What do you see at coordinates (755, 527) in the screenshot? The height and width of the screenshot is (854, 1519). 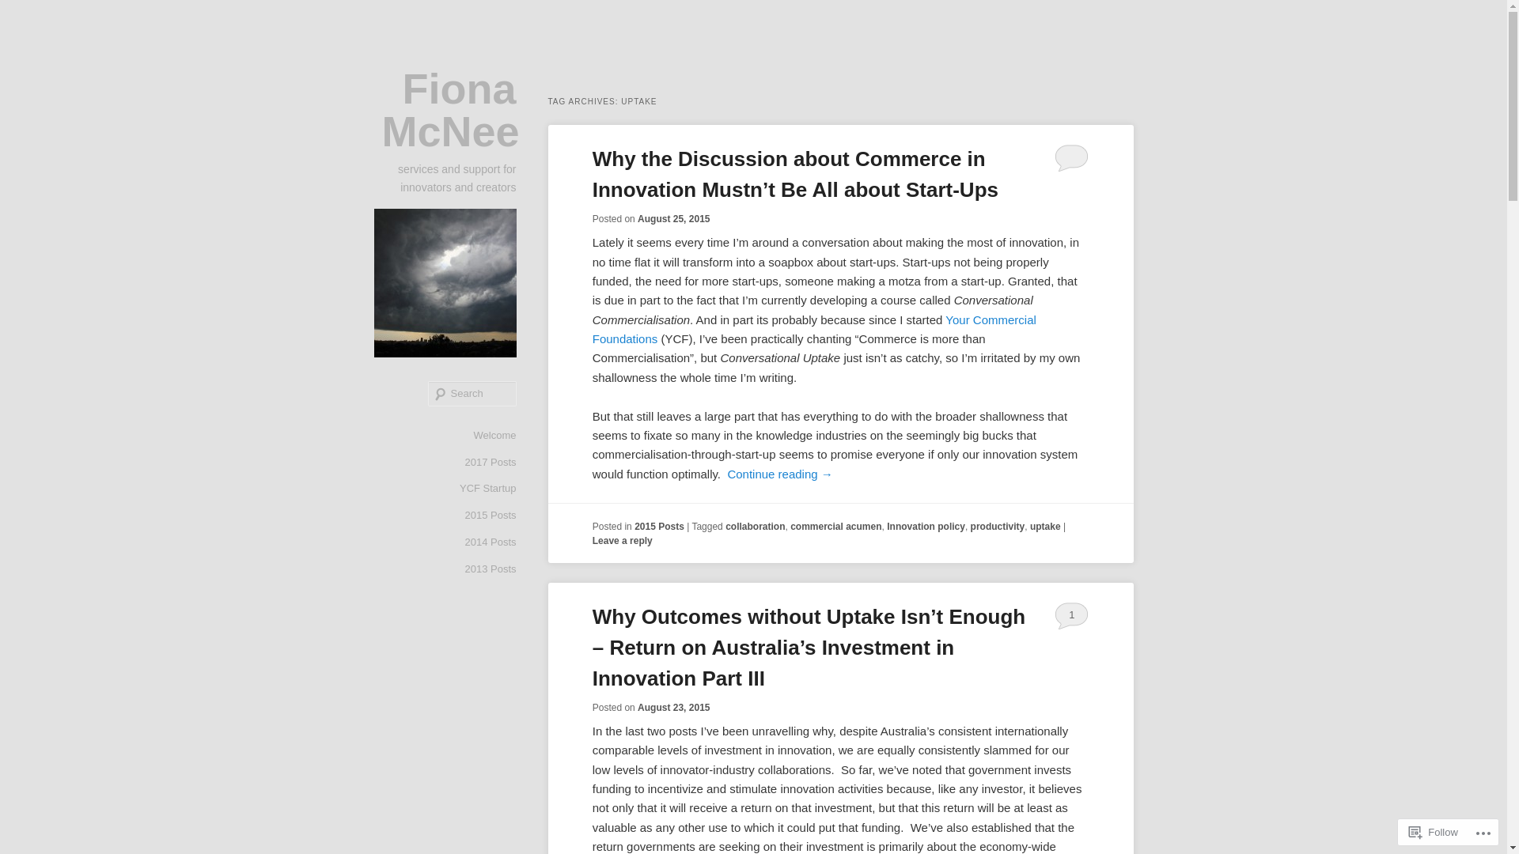 I see `collaboration` at bounding box center [755, 527].